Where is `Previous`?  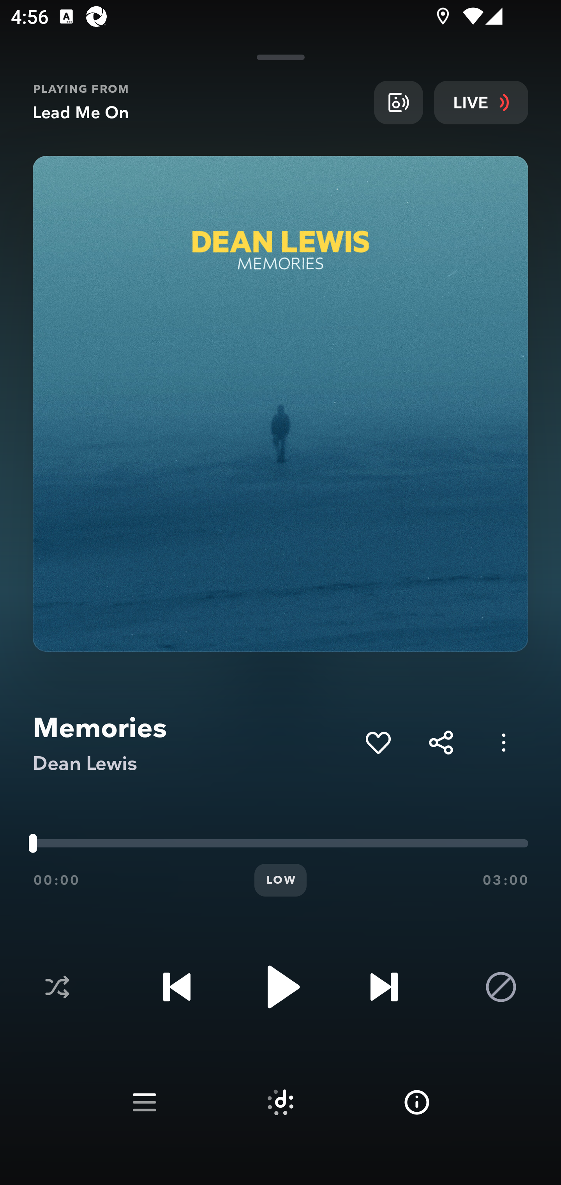
Previous is located at coordinates (177, 987).